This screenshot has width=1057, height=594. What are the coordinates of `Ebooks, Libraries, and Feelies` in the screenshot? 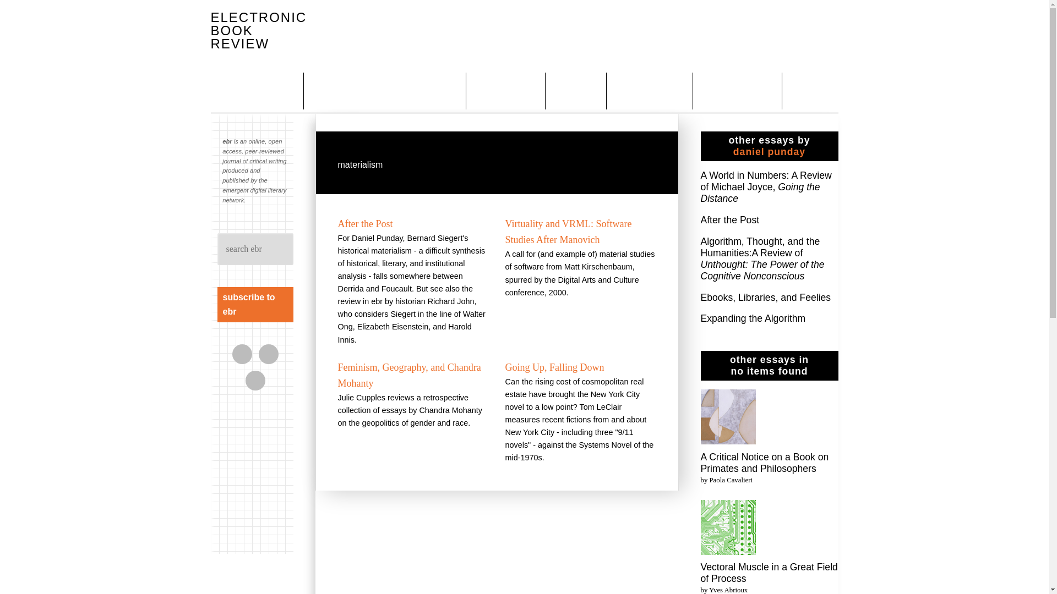 It's located at (765, 297).